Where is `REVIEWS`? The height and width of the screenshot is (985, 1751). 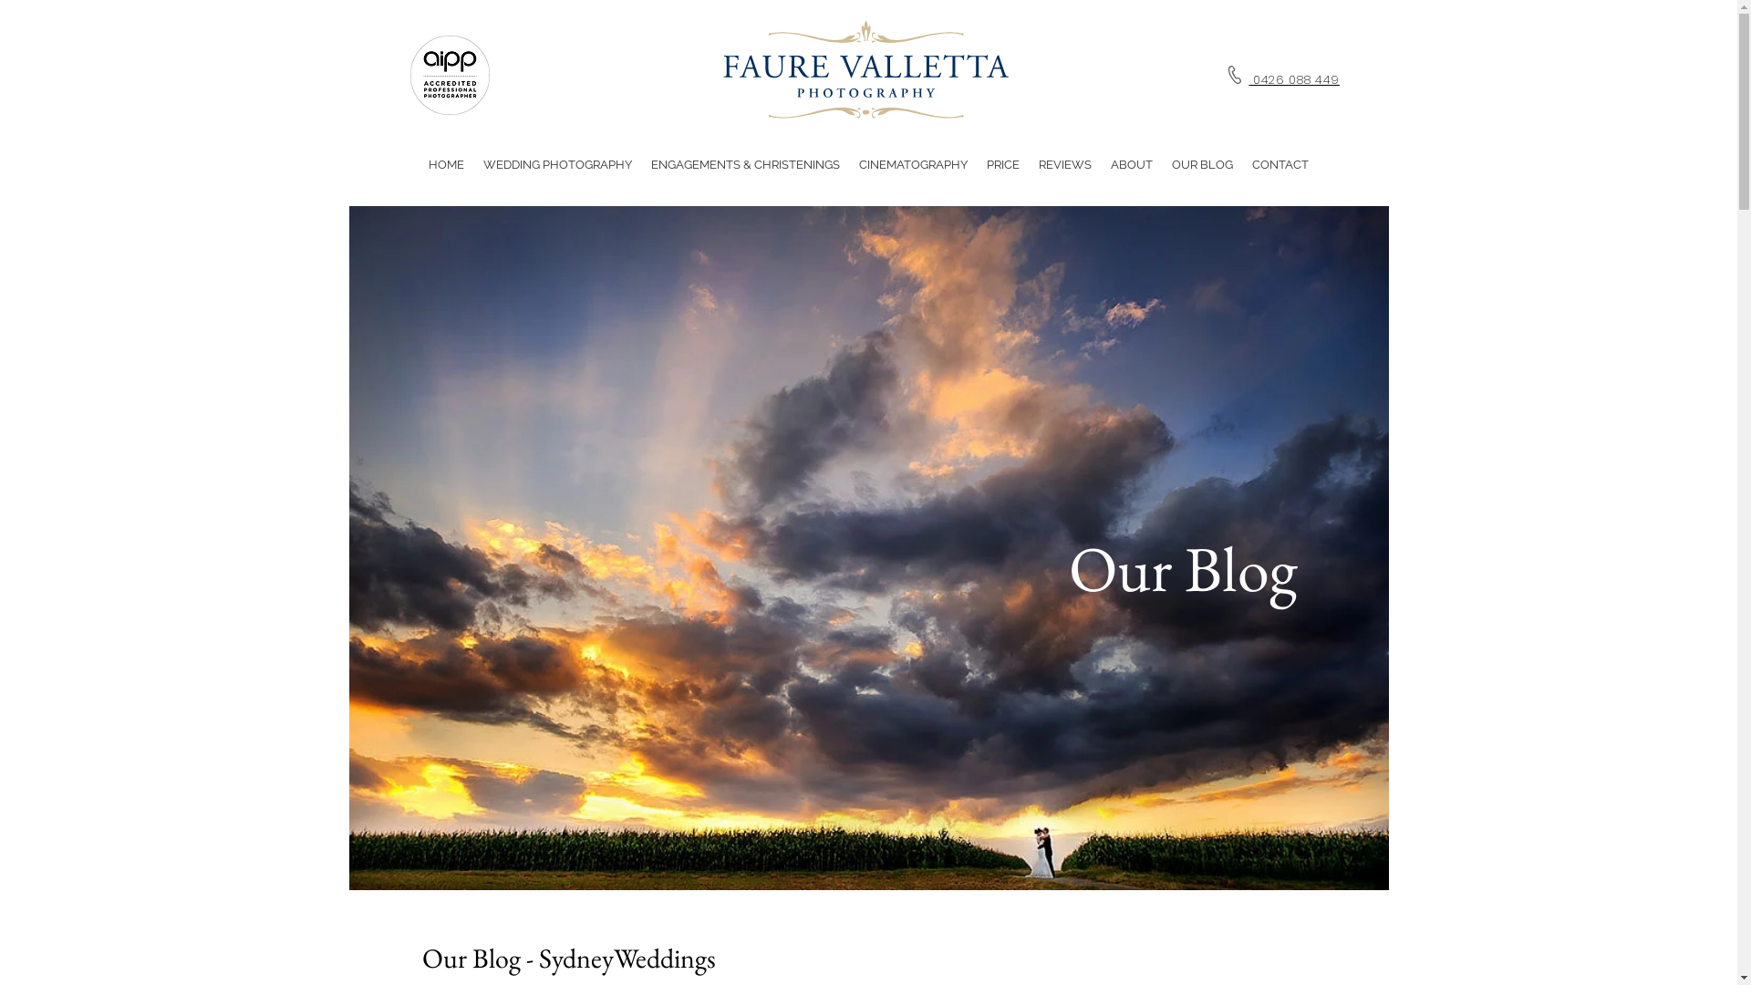
REVIEWS is located at coordinates (1064, 164).